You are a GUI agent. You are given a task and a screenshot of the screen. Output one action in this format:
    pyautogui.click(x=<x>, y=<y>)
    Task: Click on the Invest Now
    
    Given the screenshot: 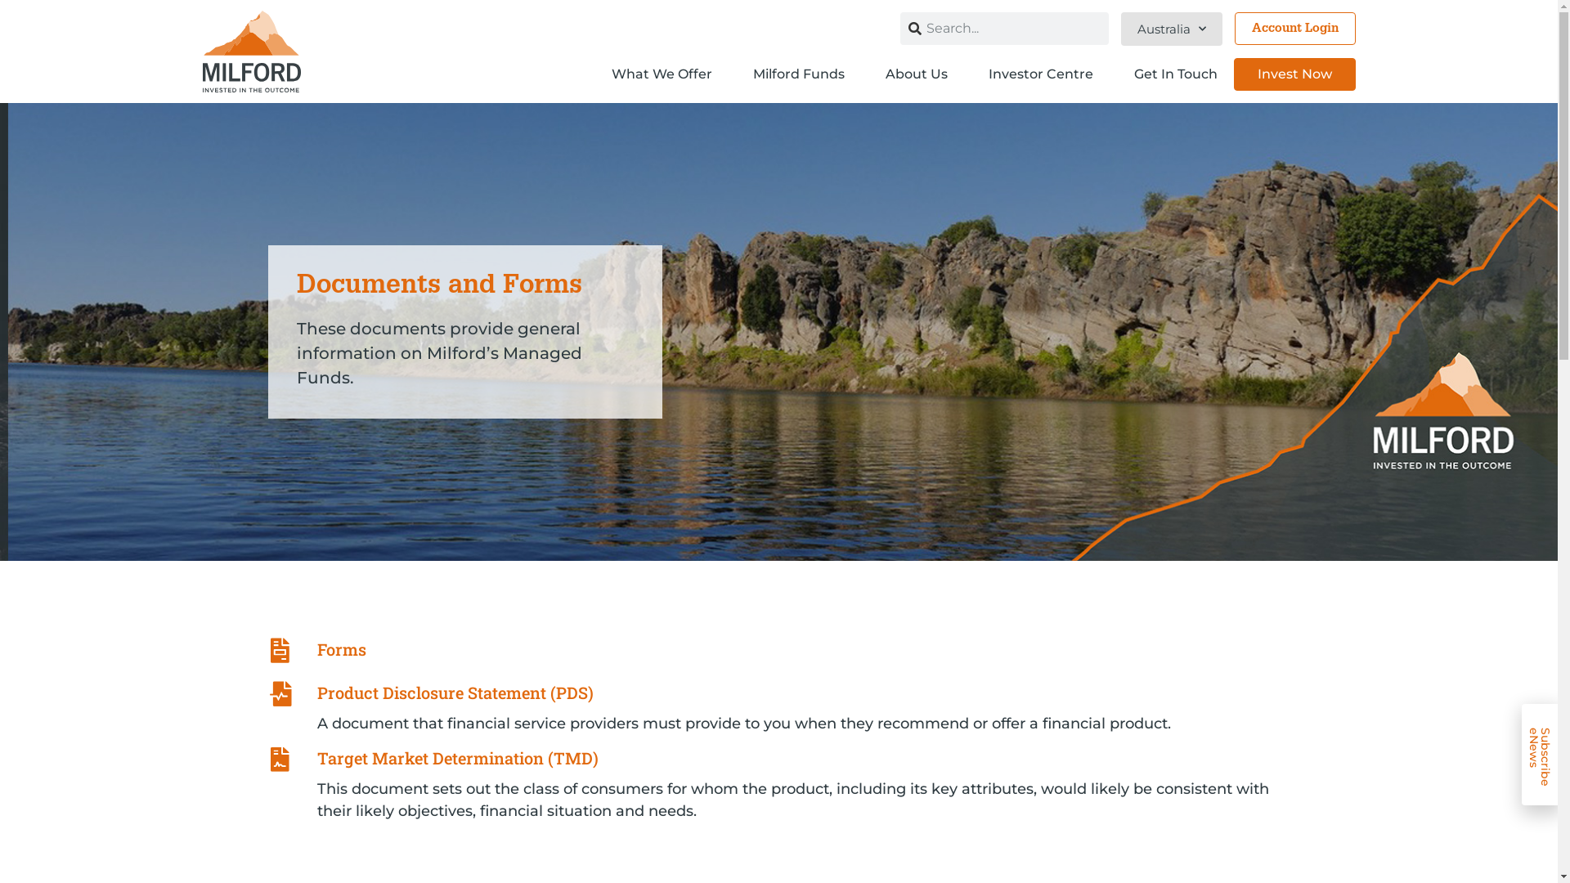 What is the action you would take?
    pyautogui.click(x=1294, y=74)
    